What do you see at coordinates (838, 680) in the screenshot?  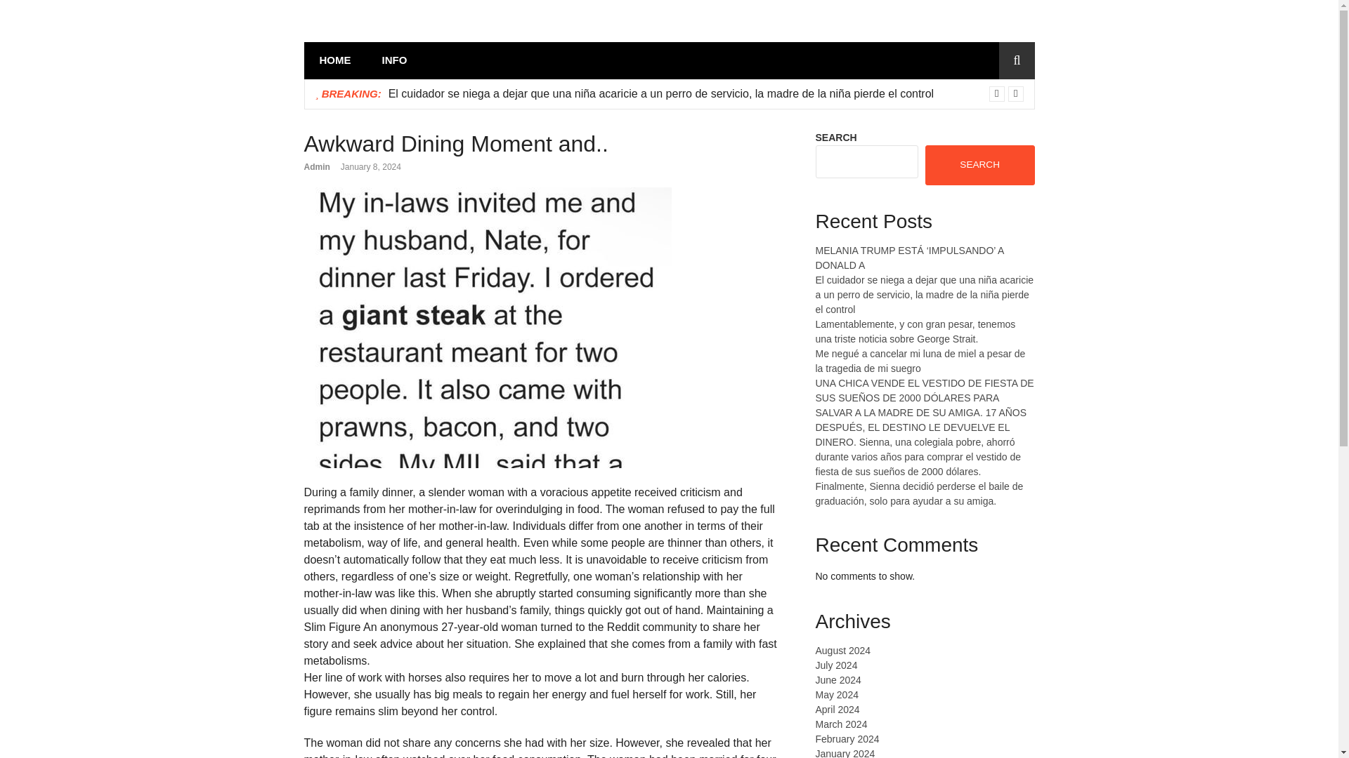 I see `June 2024` at bounding box center [838, 680].